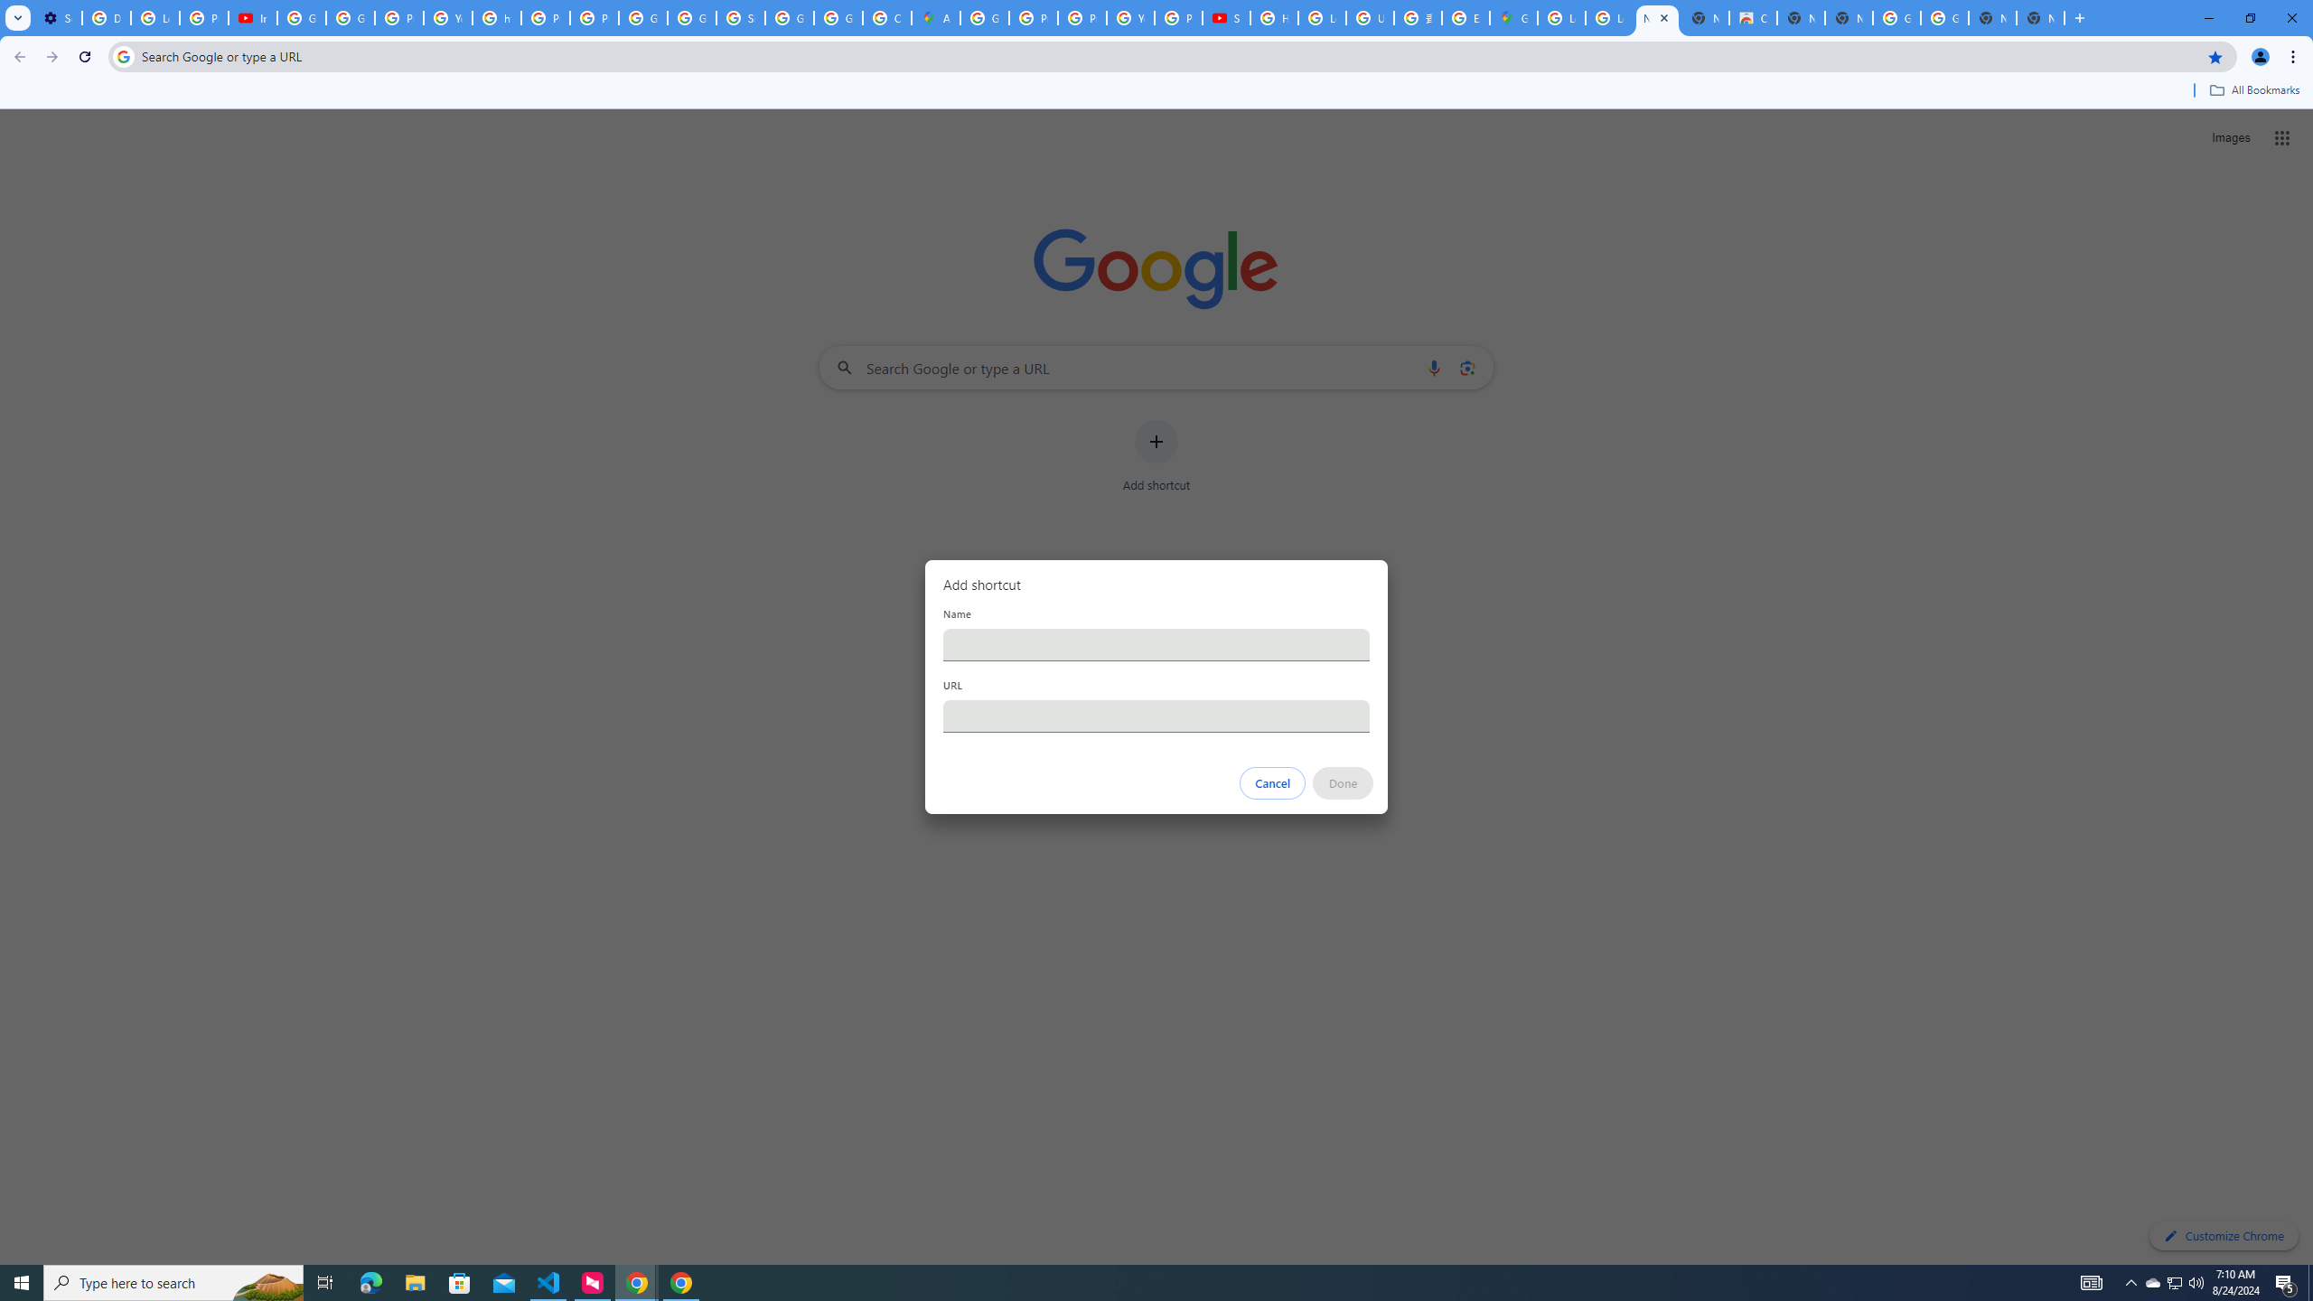  I want to click on Sign in - Google Accounts, so click(740, 18).